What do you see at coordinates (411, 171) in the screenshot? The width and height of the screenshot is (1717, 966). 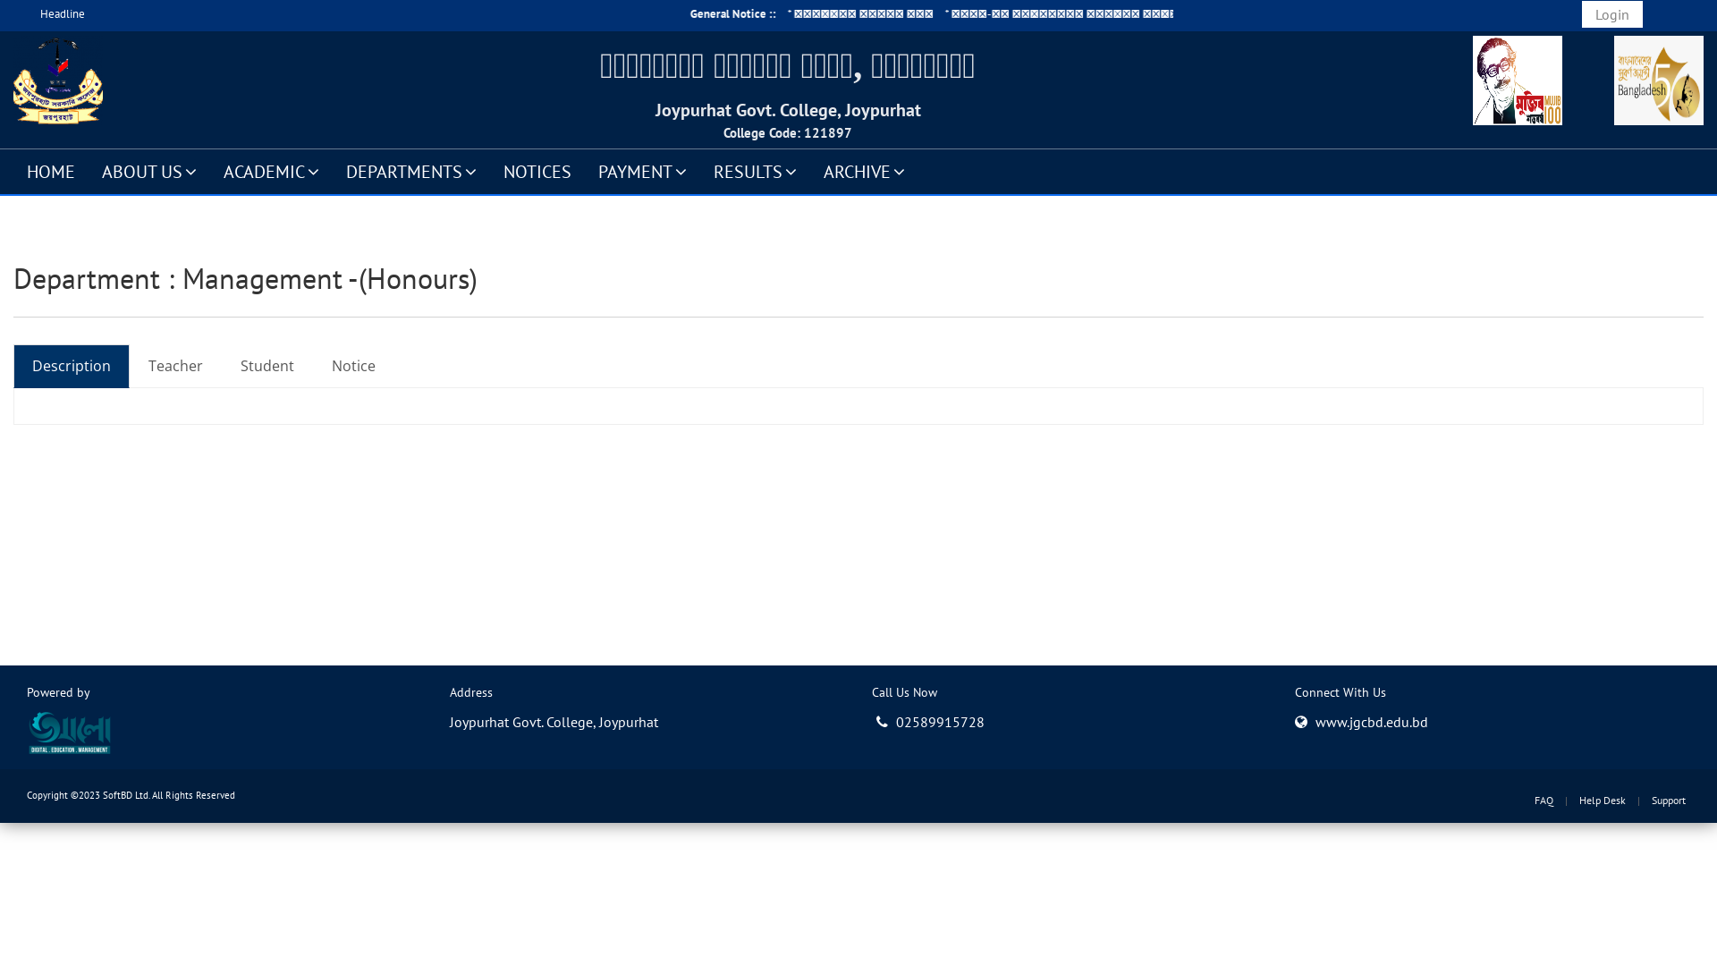 I see `DEPARTMENTS` at bounding box center [411, 171].